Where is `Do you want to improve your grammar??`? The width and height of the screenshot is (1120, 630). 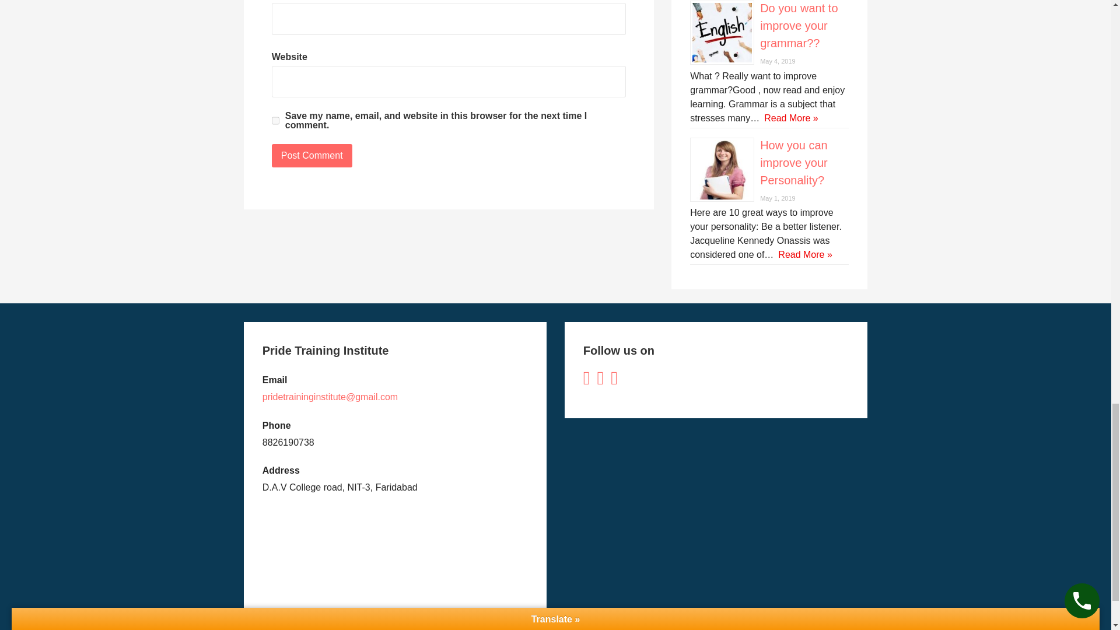
Do you want to improve your grammar?? is located at coordinates (799, 26).